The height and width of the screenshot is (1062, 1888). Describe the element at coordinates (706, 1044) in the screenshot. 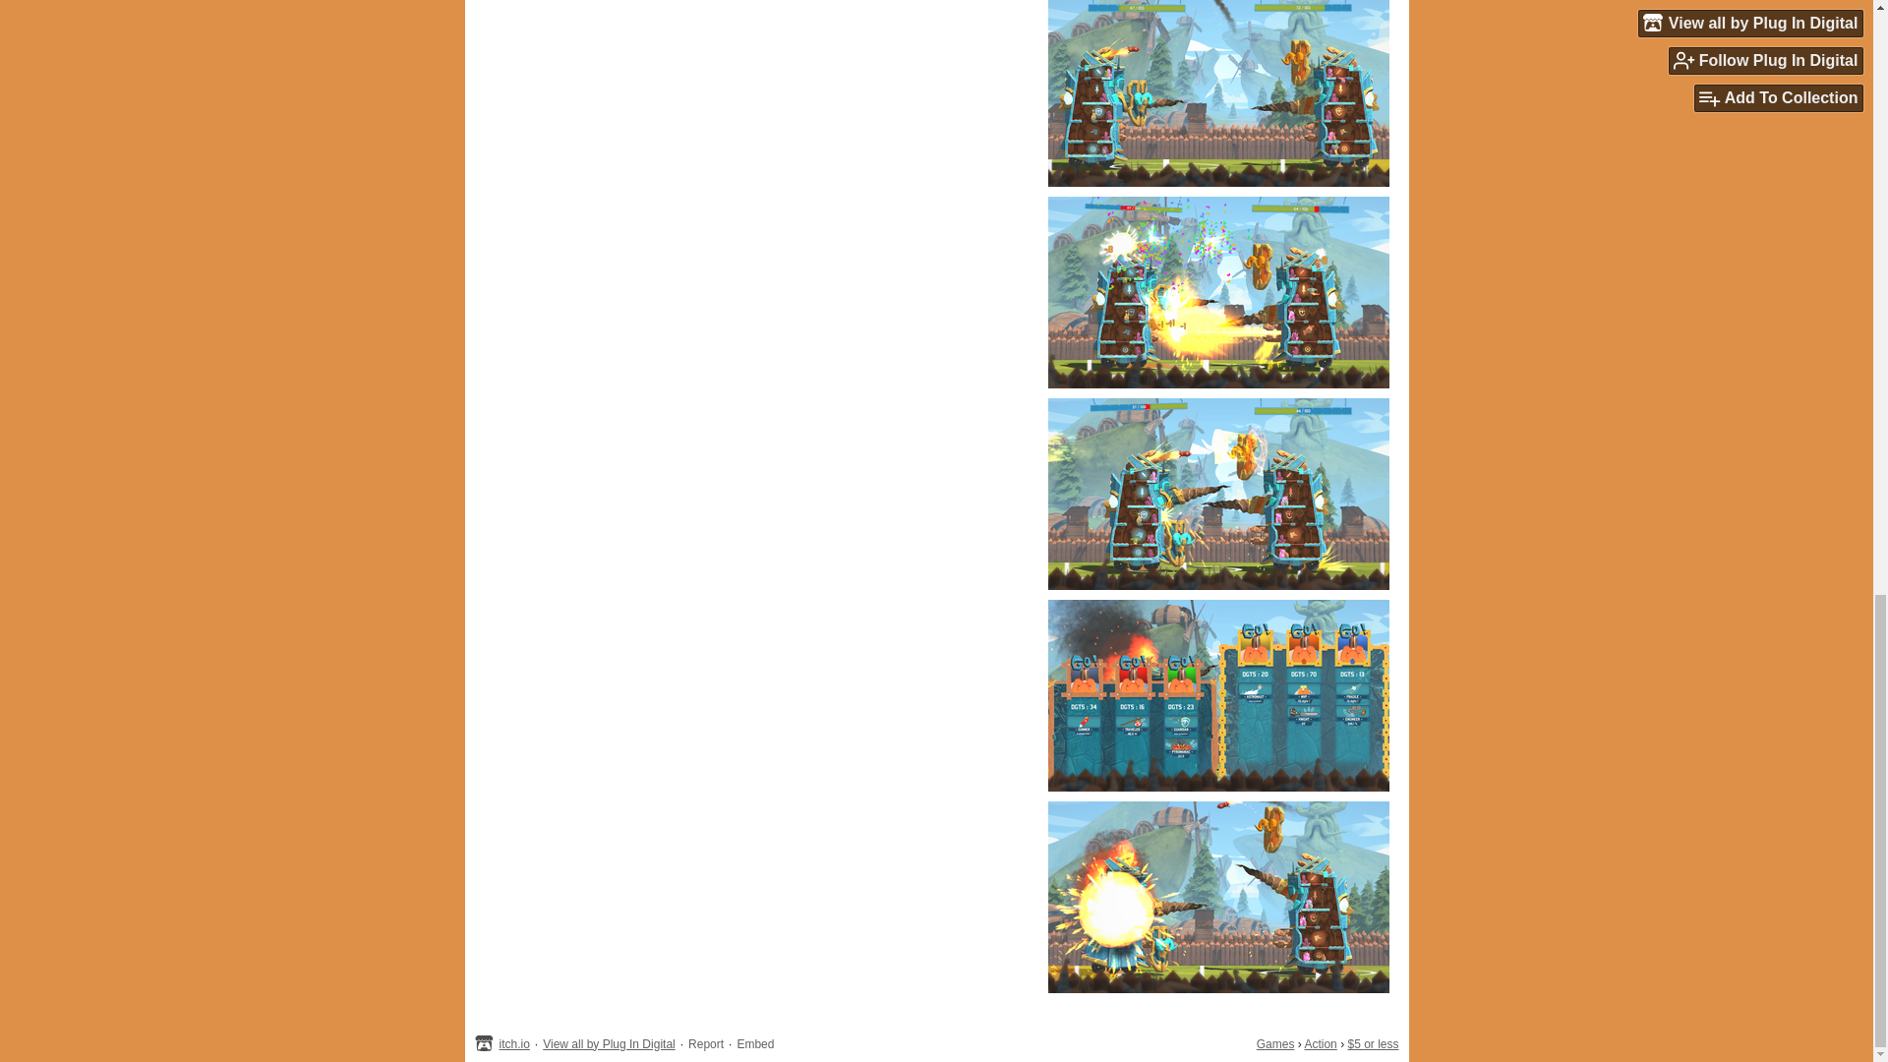

I see `Report` at that location.